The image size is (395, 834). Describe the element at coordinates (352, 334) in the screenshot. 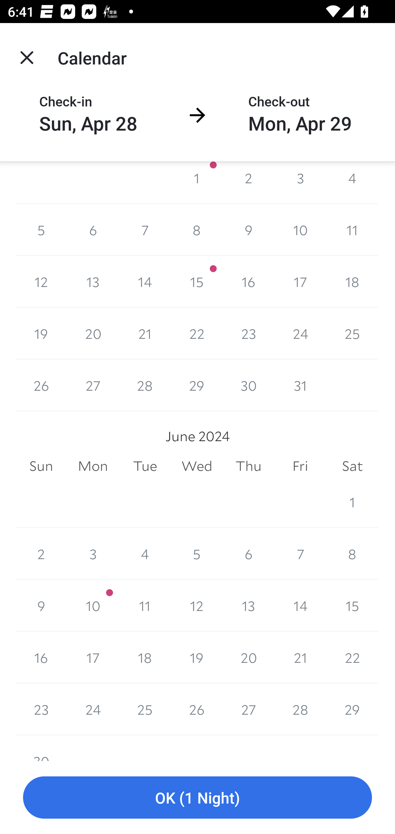

I see `25 25 May 2024` at that location.